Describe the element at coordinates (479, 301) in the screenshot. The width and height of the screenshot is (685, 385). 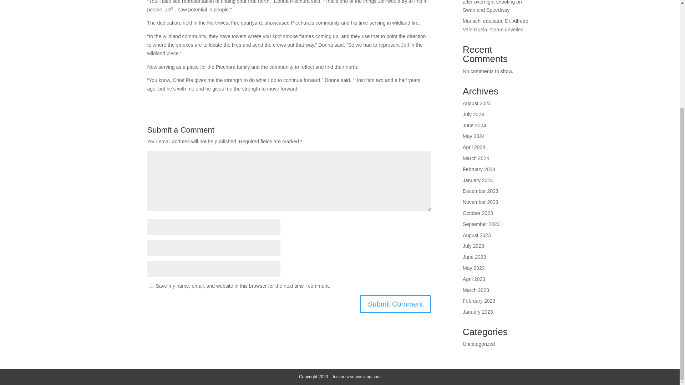
I see `February 2023` at that location.